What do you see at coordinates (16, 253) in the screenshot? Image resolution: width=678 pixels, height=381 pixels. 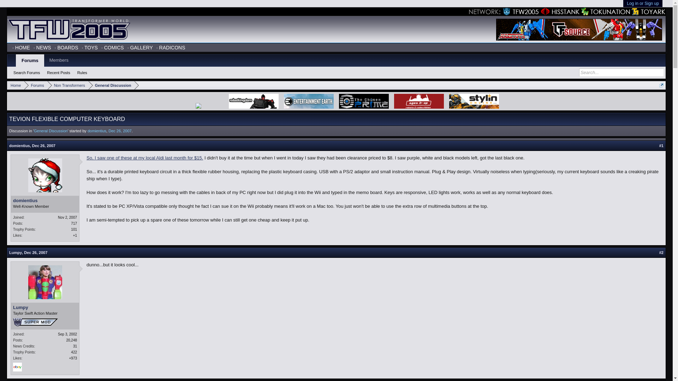 I see `Lumpy` at bounding box center [16, 253].